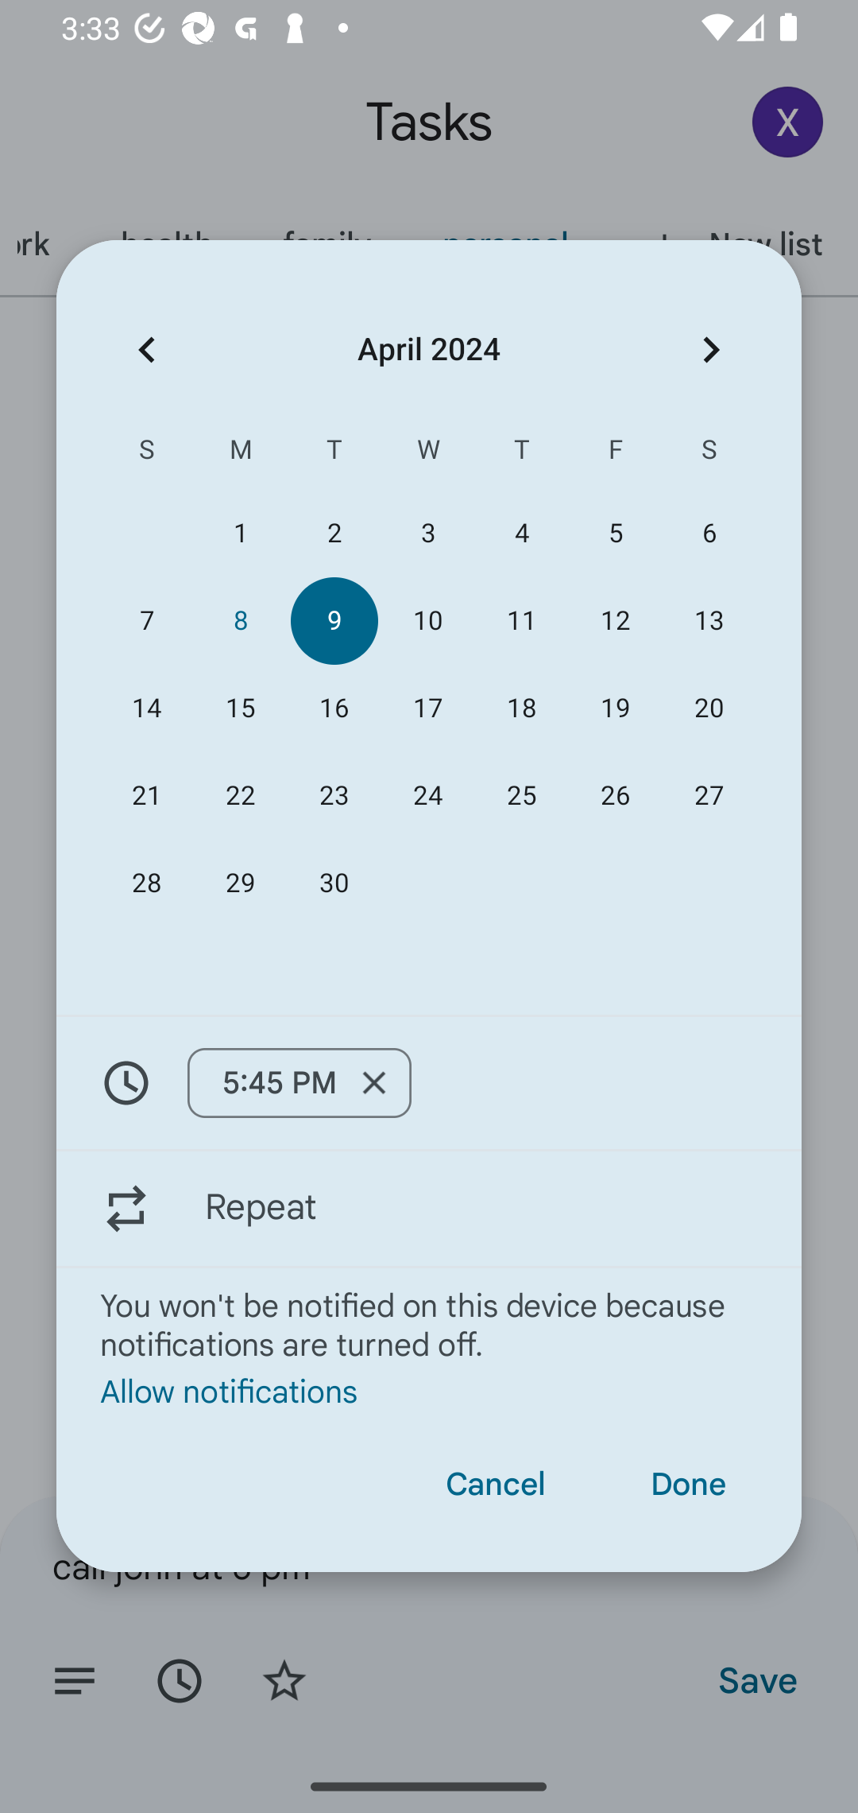 The height and width of the screenshot is (1813, 858). I want to click on Allow notifications, so click(429, 1390).